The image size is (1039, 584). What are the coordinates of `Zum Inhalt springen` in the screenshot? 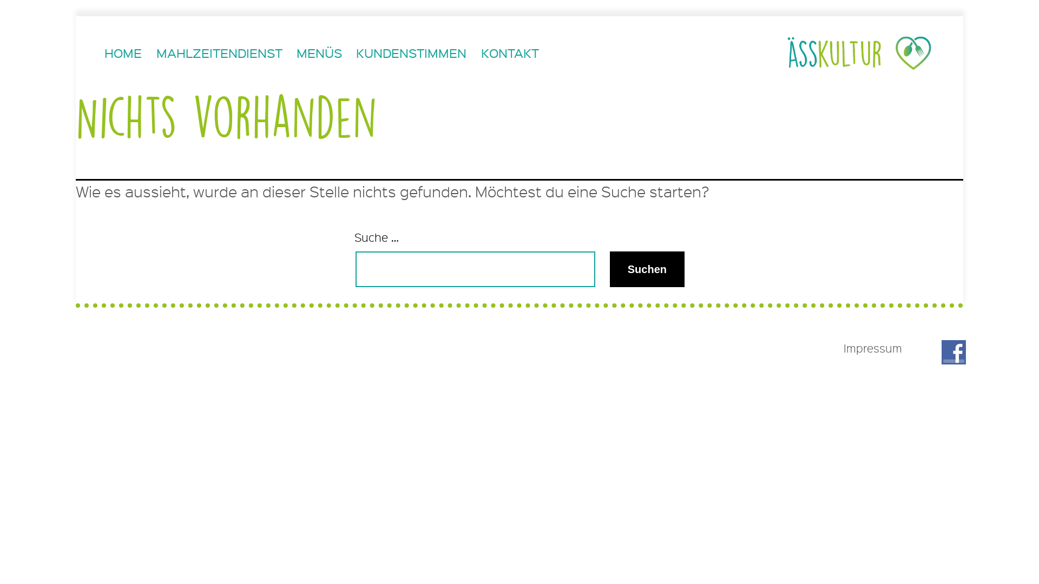 It's located at (76, 16).